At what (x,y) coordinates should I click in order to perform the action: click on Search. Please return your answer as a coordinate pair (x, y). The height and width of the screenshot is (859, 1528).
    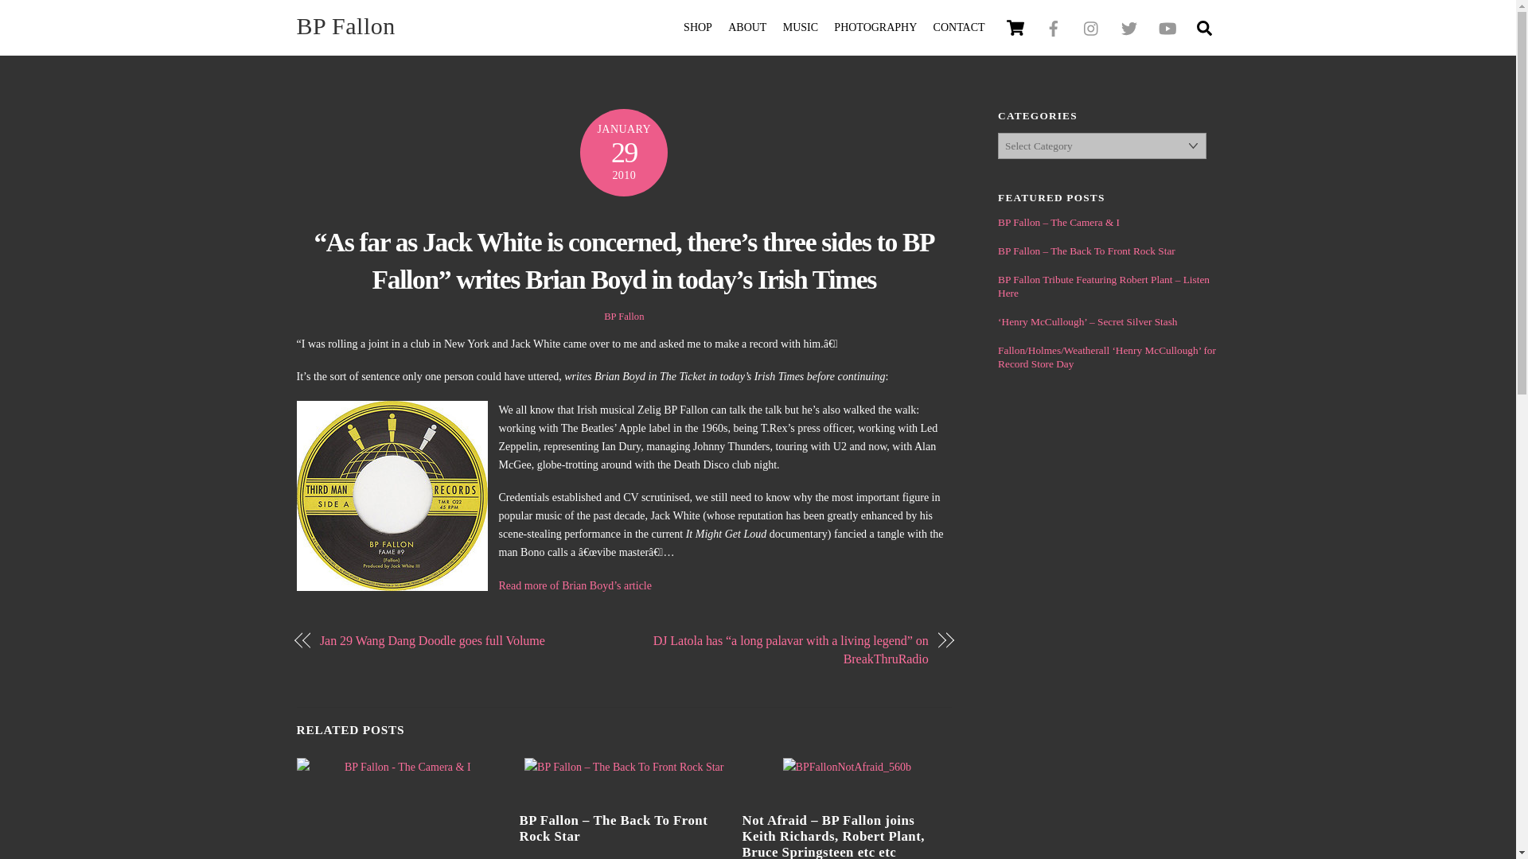
    Looking at the image, I should click on (1203, 27).